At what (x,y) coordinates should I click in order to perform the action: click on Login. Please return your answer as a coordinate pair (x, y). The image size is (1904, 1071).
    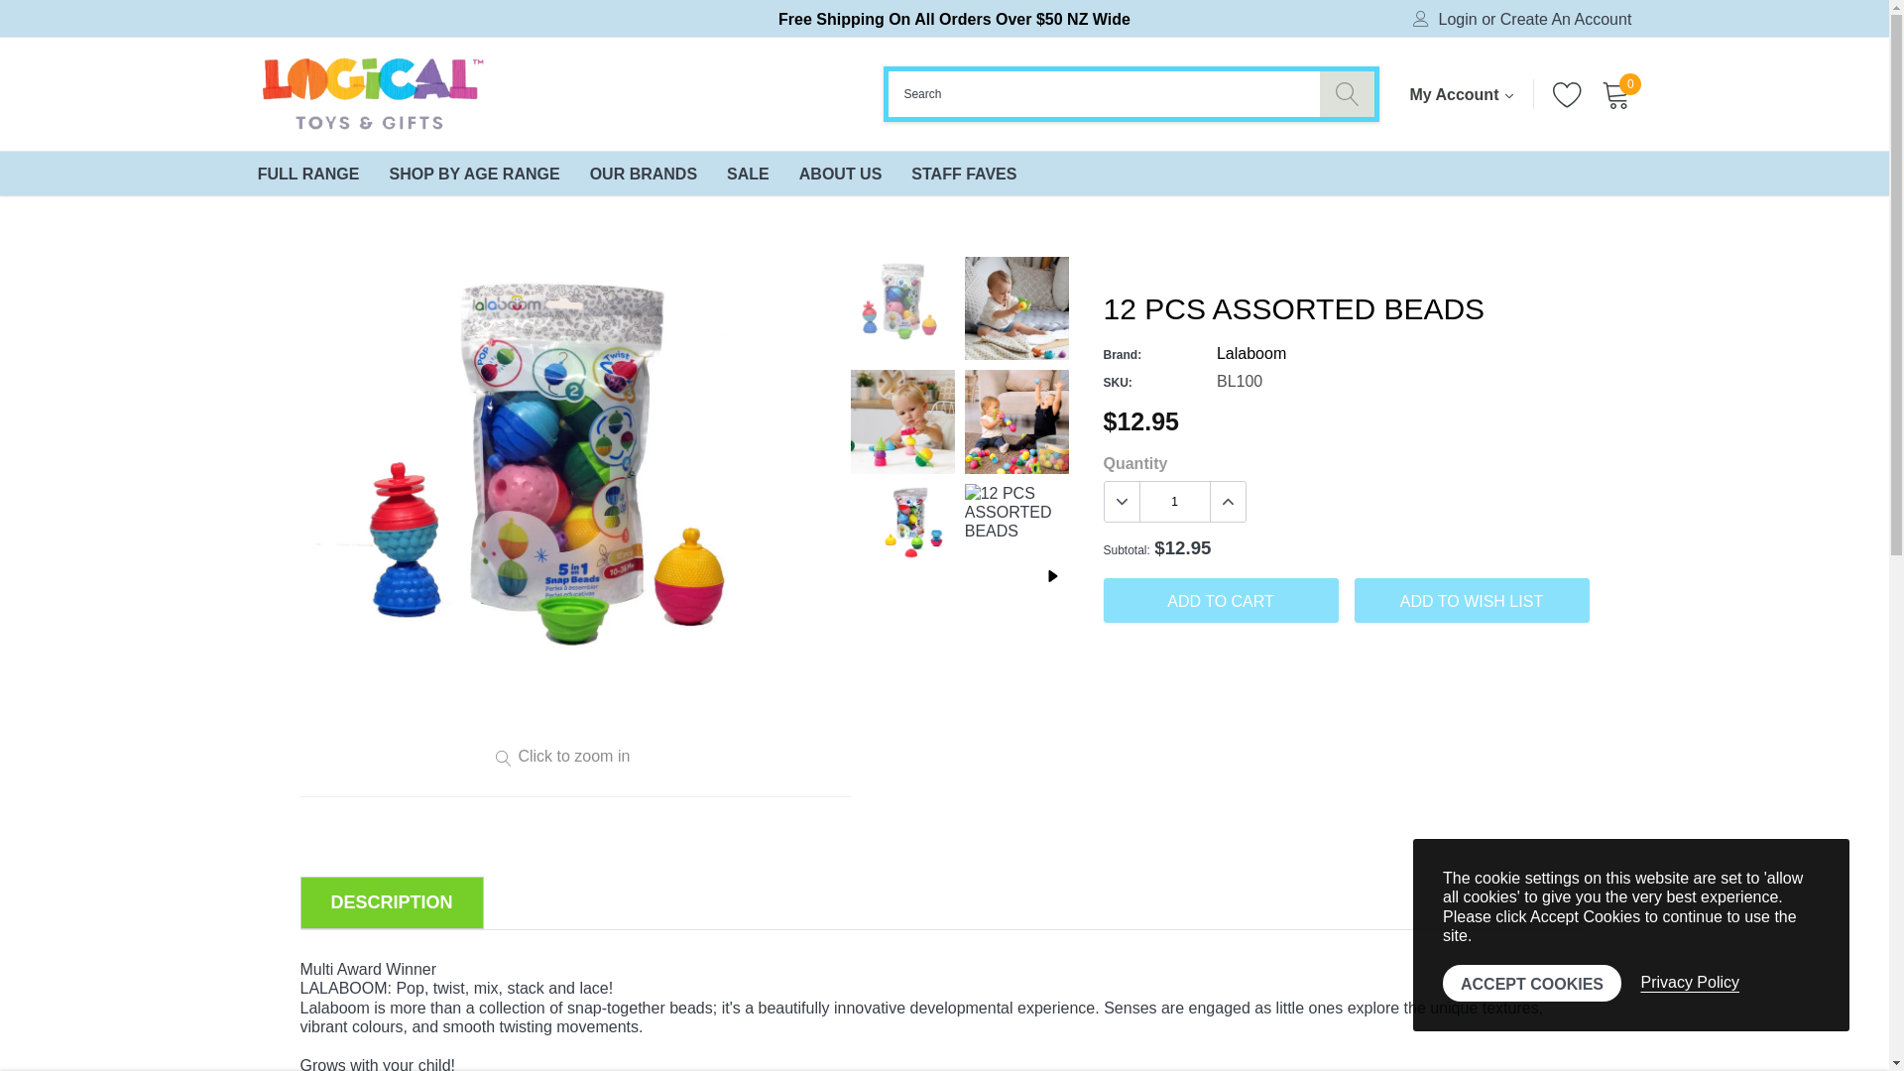
    Looking at the image, I should click on (1458, 20).